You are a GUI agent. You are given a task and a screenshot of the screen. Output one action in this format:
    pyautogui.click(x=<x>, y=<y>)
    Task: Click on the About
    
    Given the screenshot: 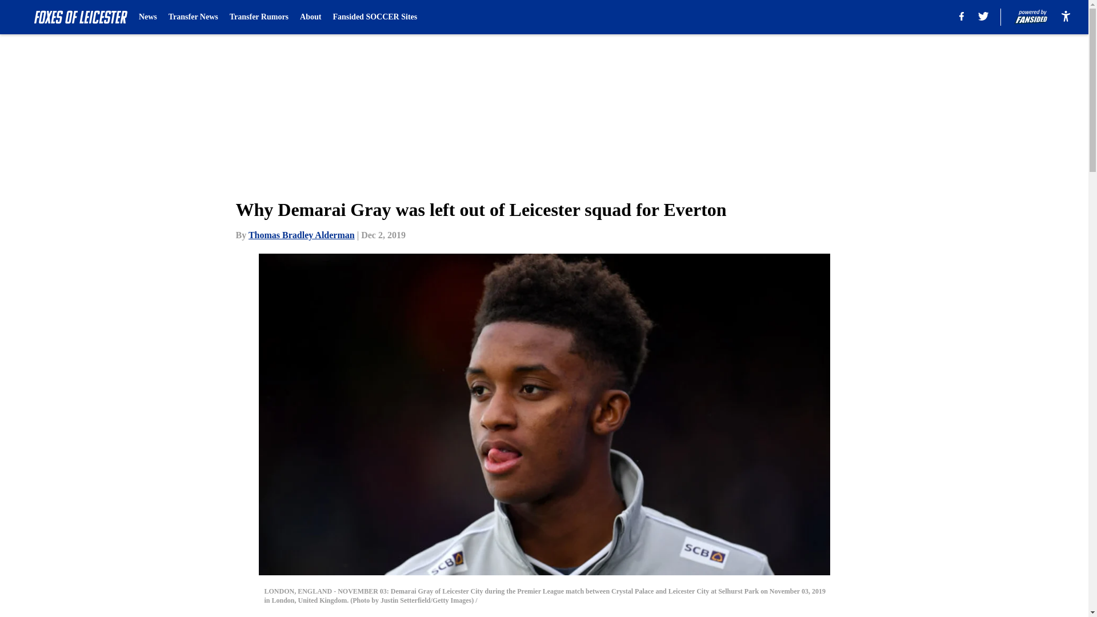 What is the action you would take?
    pyautogui.click(x=310, y=17)
    